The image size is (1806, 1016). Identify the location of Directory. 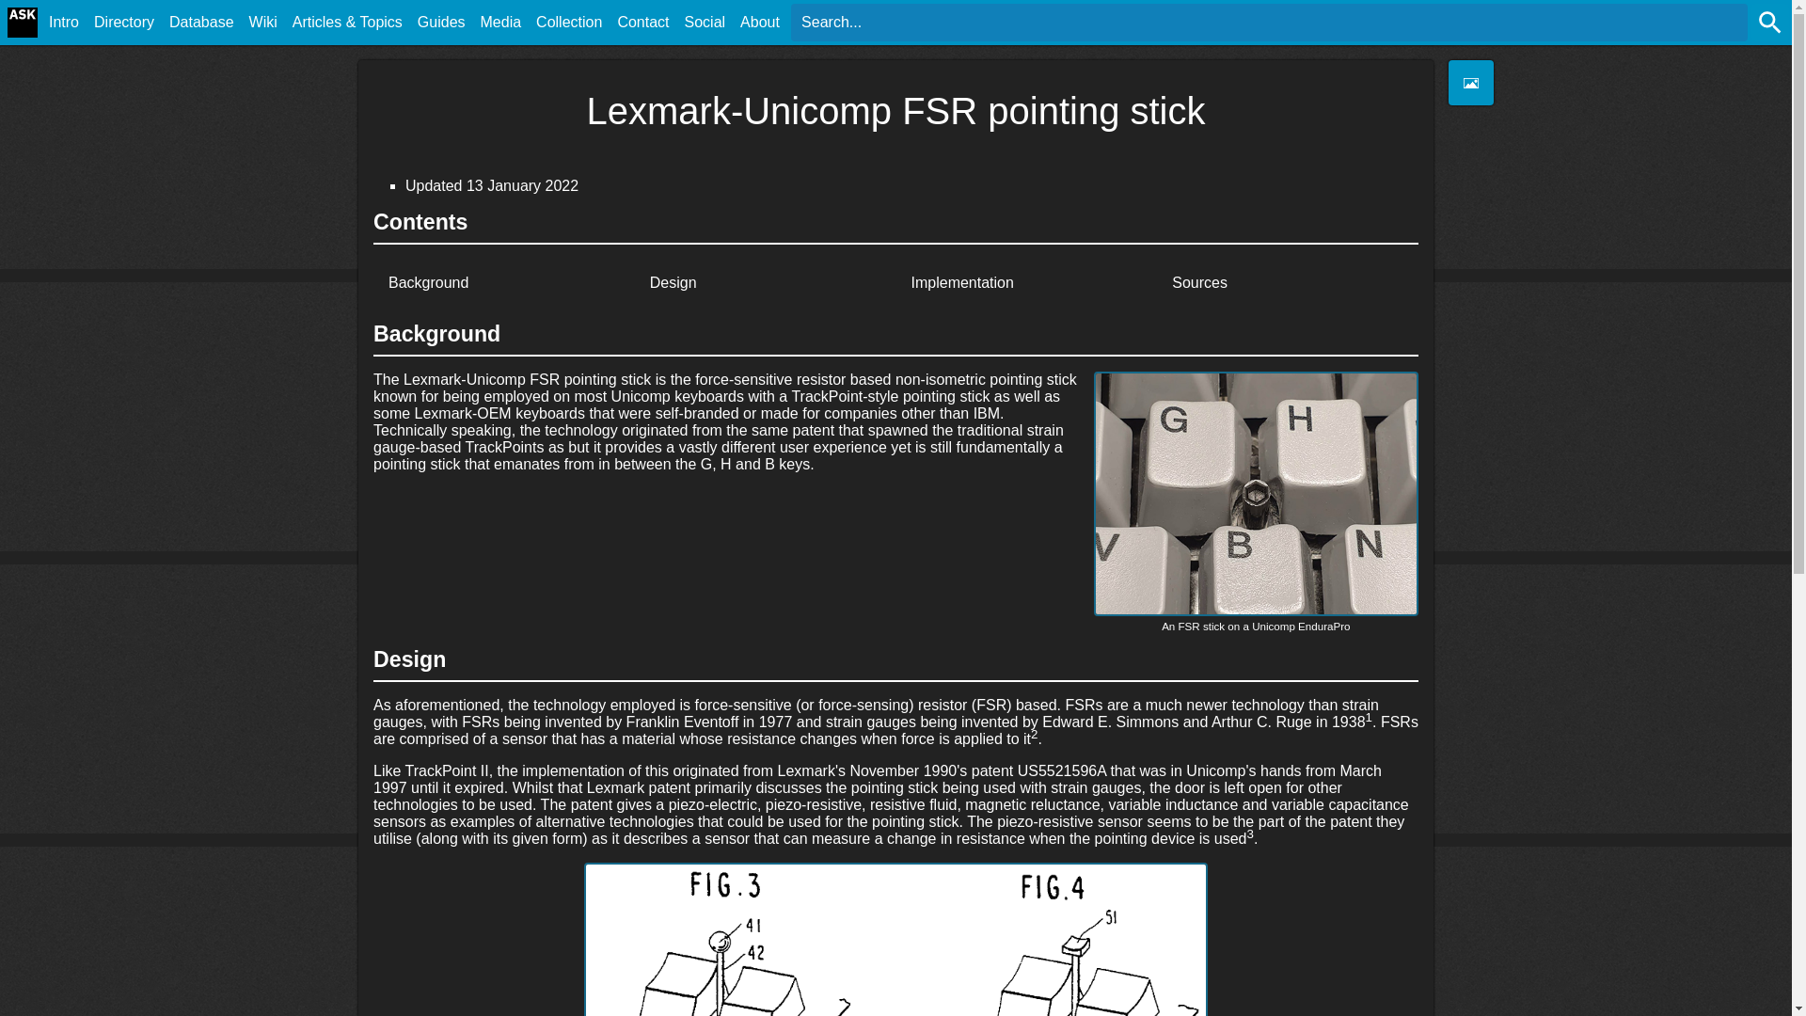
(124, 24).